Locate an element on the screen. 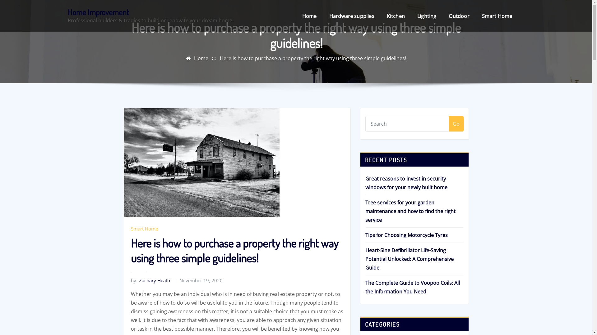 The image size is (597, 335). Outdoor is located at coordinates (459, 16).